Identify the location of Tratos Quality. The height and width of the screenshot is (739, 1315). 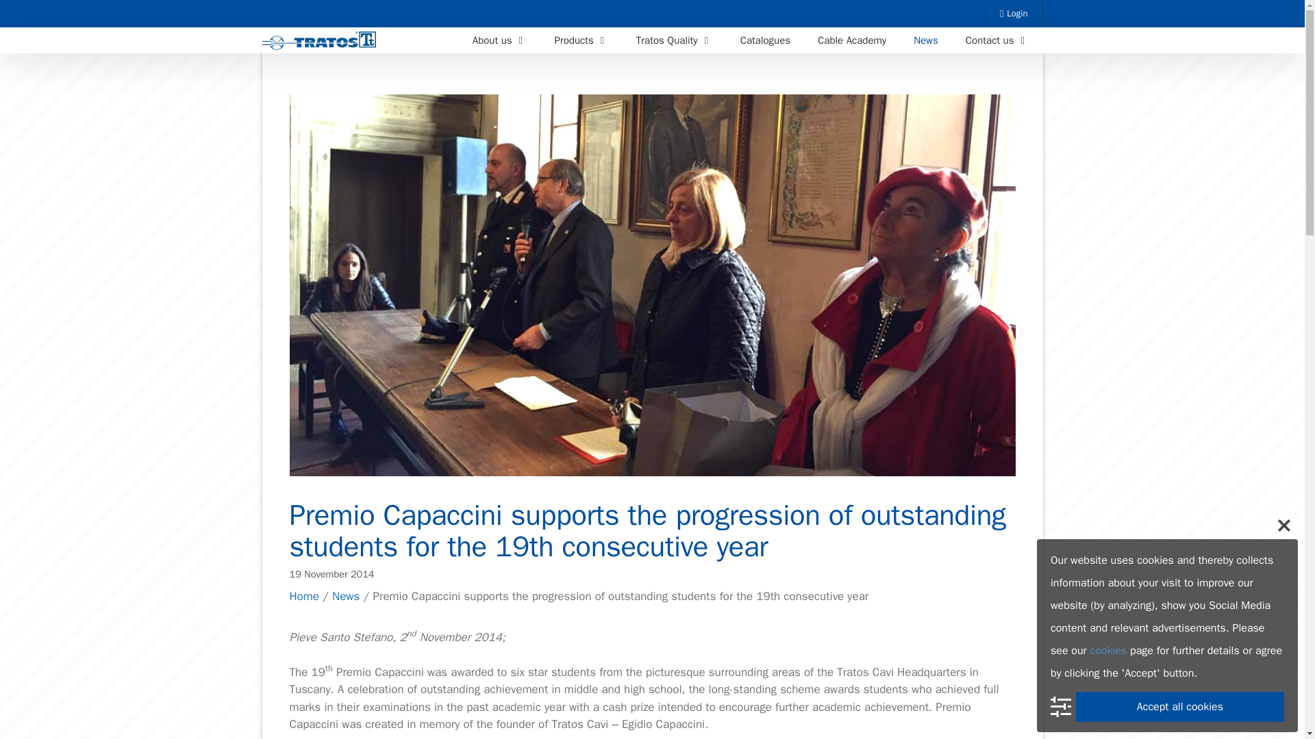
(674, 40).